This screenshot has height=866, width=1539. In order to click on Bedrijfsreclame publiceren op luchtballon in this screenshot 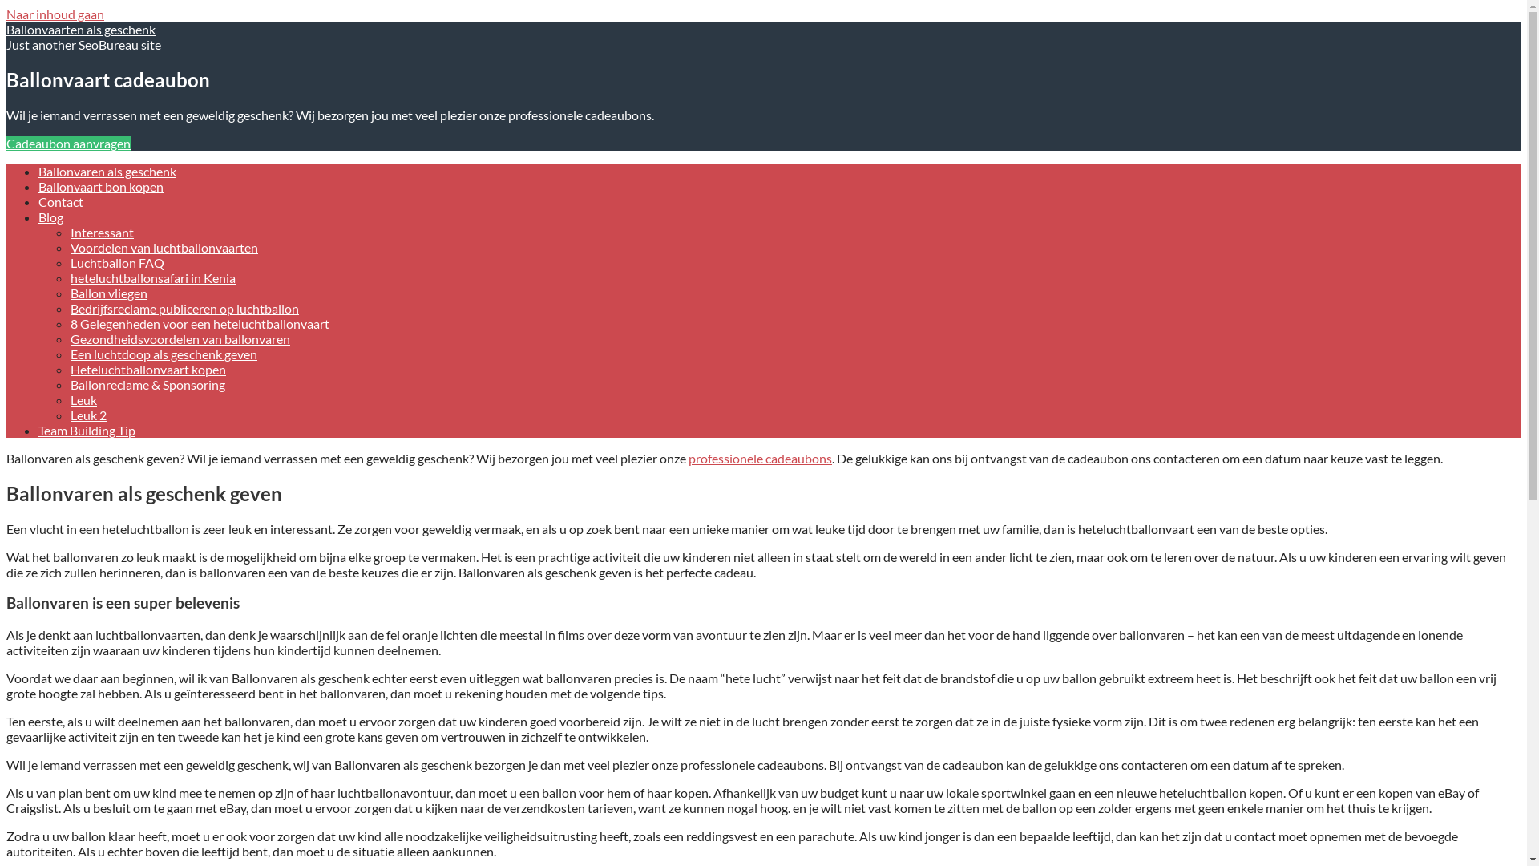, I will do `click(184, 308)`.